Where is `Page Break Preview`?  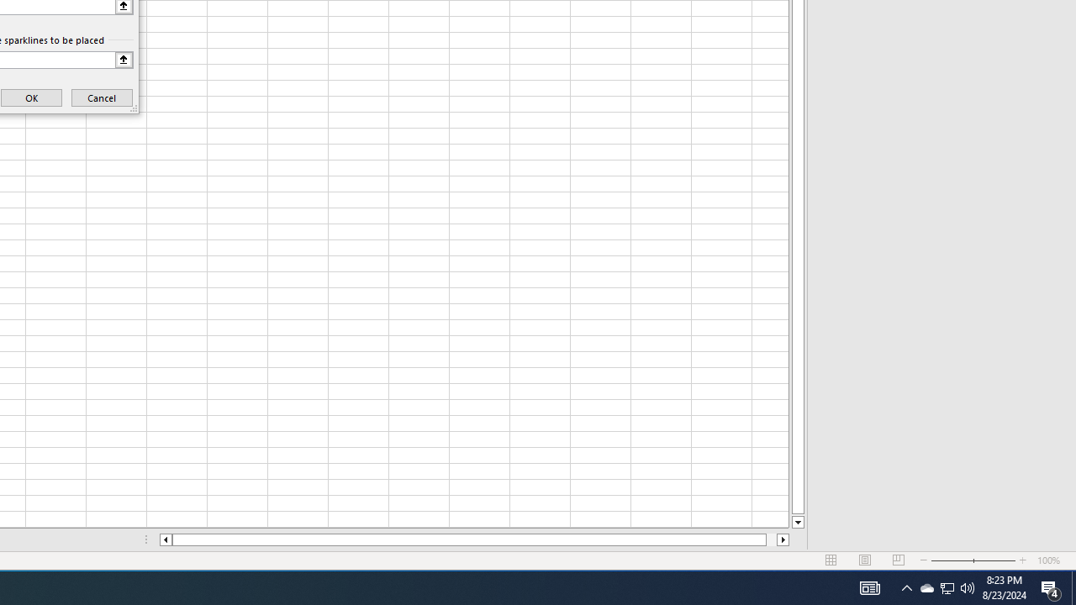 Page Break Preview is located at coordinates (899, 560).